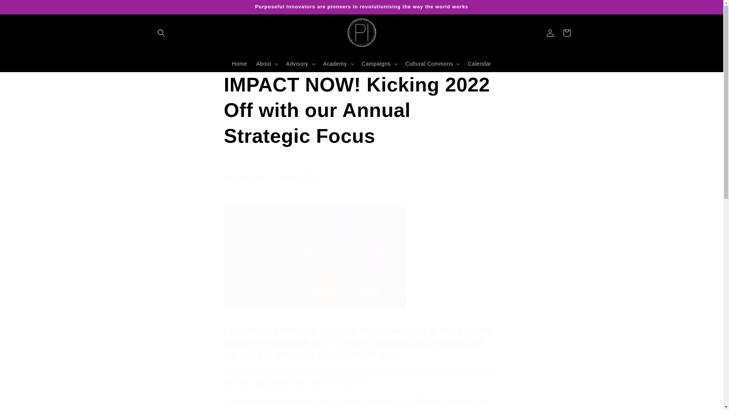 The width and height of the screenshot is (729, 410). What do you see at coordinates (23, 9) in the screenshot?
I see `Skip to content` at bounding box center [23, 9].